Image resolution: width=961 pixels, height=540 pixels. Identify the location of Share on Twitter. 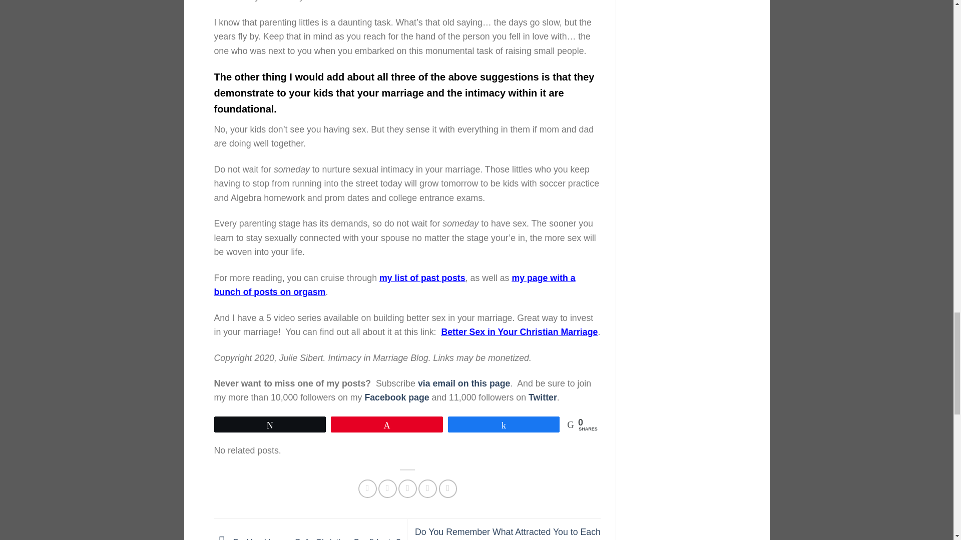
(387, 488).